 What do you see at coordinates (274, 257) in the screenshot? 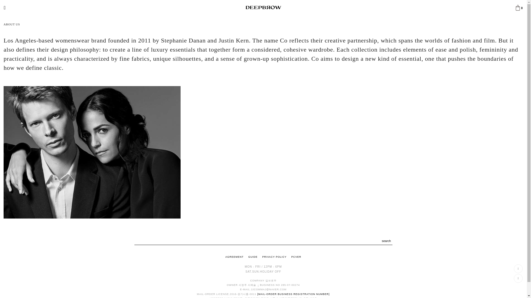
I see `PRIVACY POLICY` at bounding box center [274, 257].